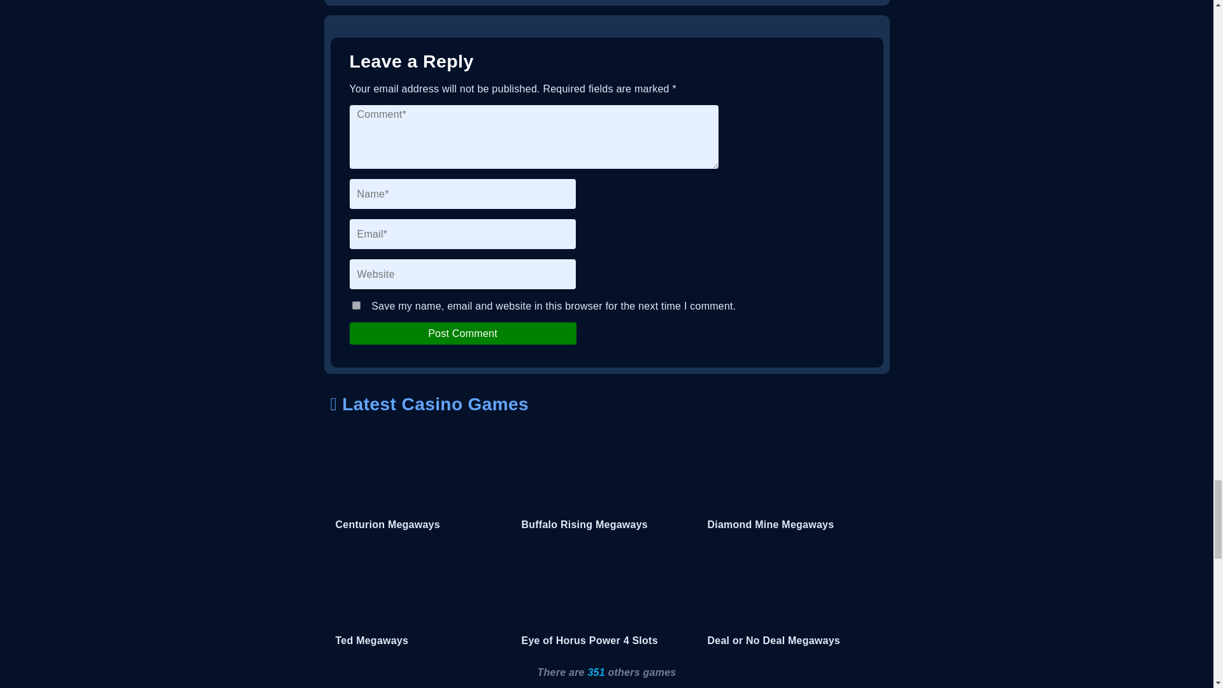 The height and width of the screenshot is (688, 1223). I want to click on Read review of Diamond Mine Megaways, so click(792, 480).